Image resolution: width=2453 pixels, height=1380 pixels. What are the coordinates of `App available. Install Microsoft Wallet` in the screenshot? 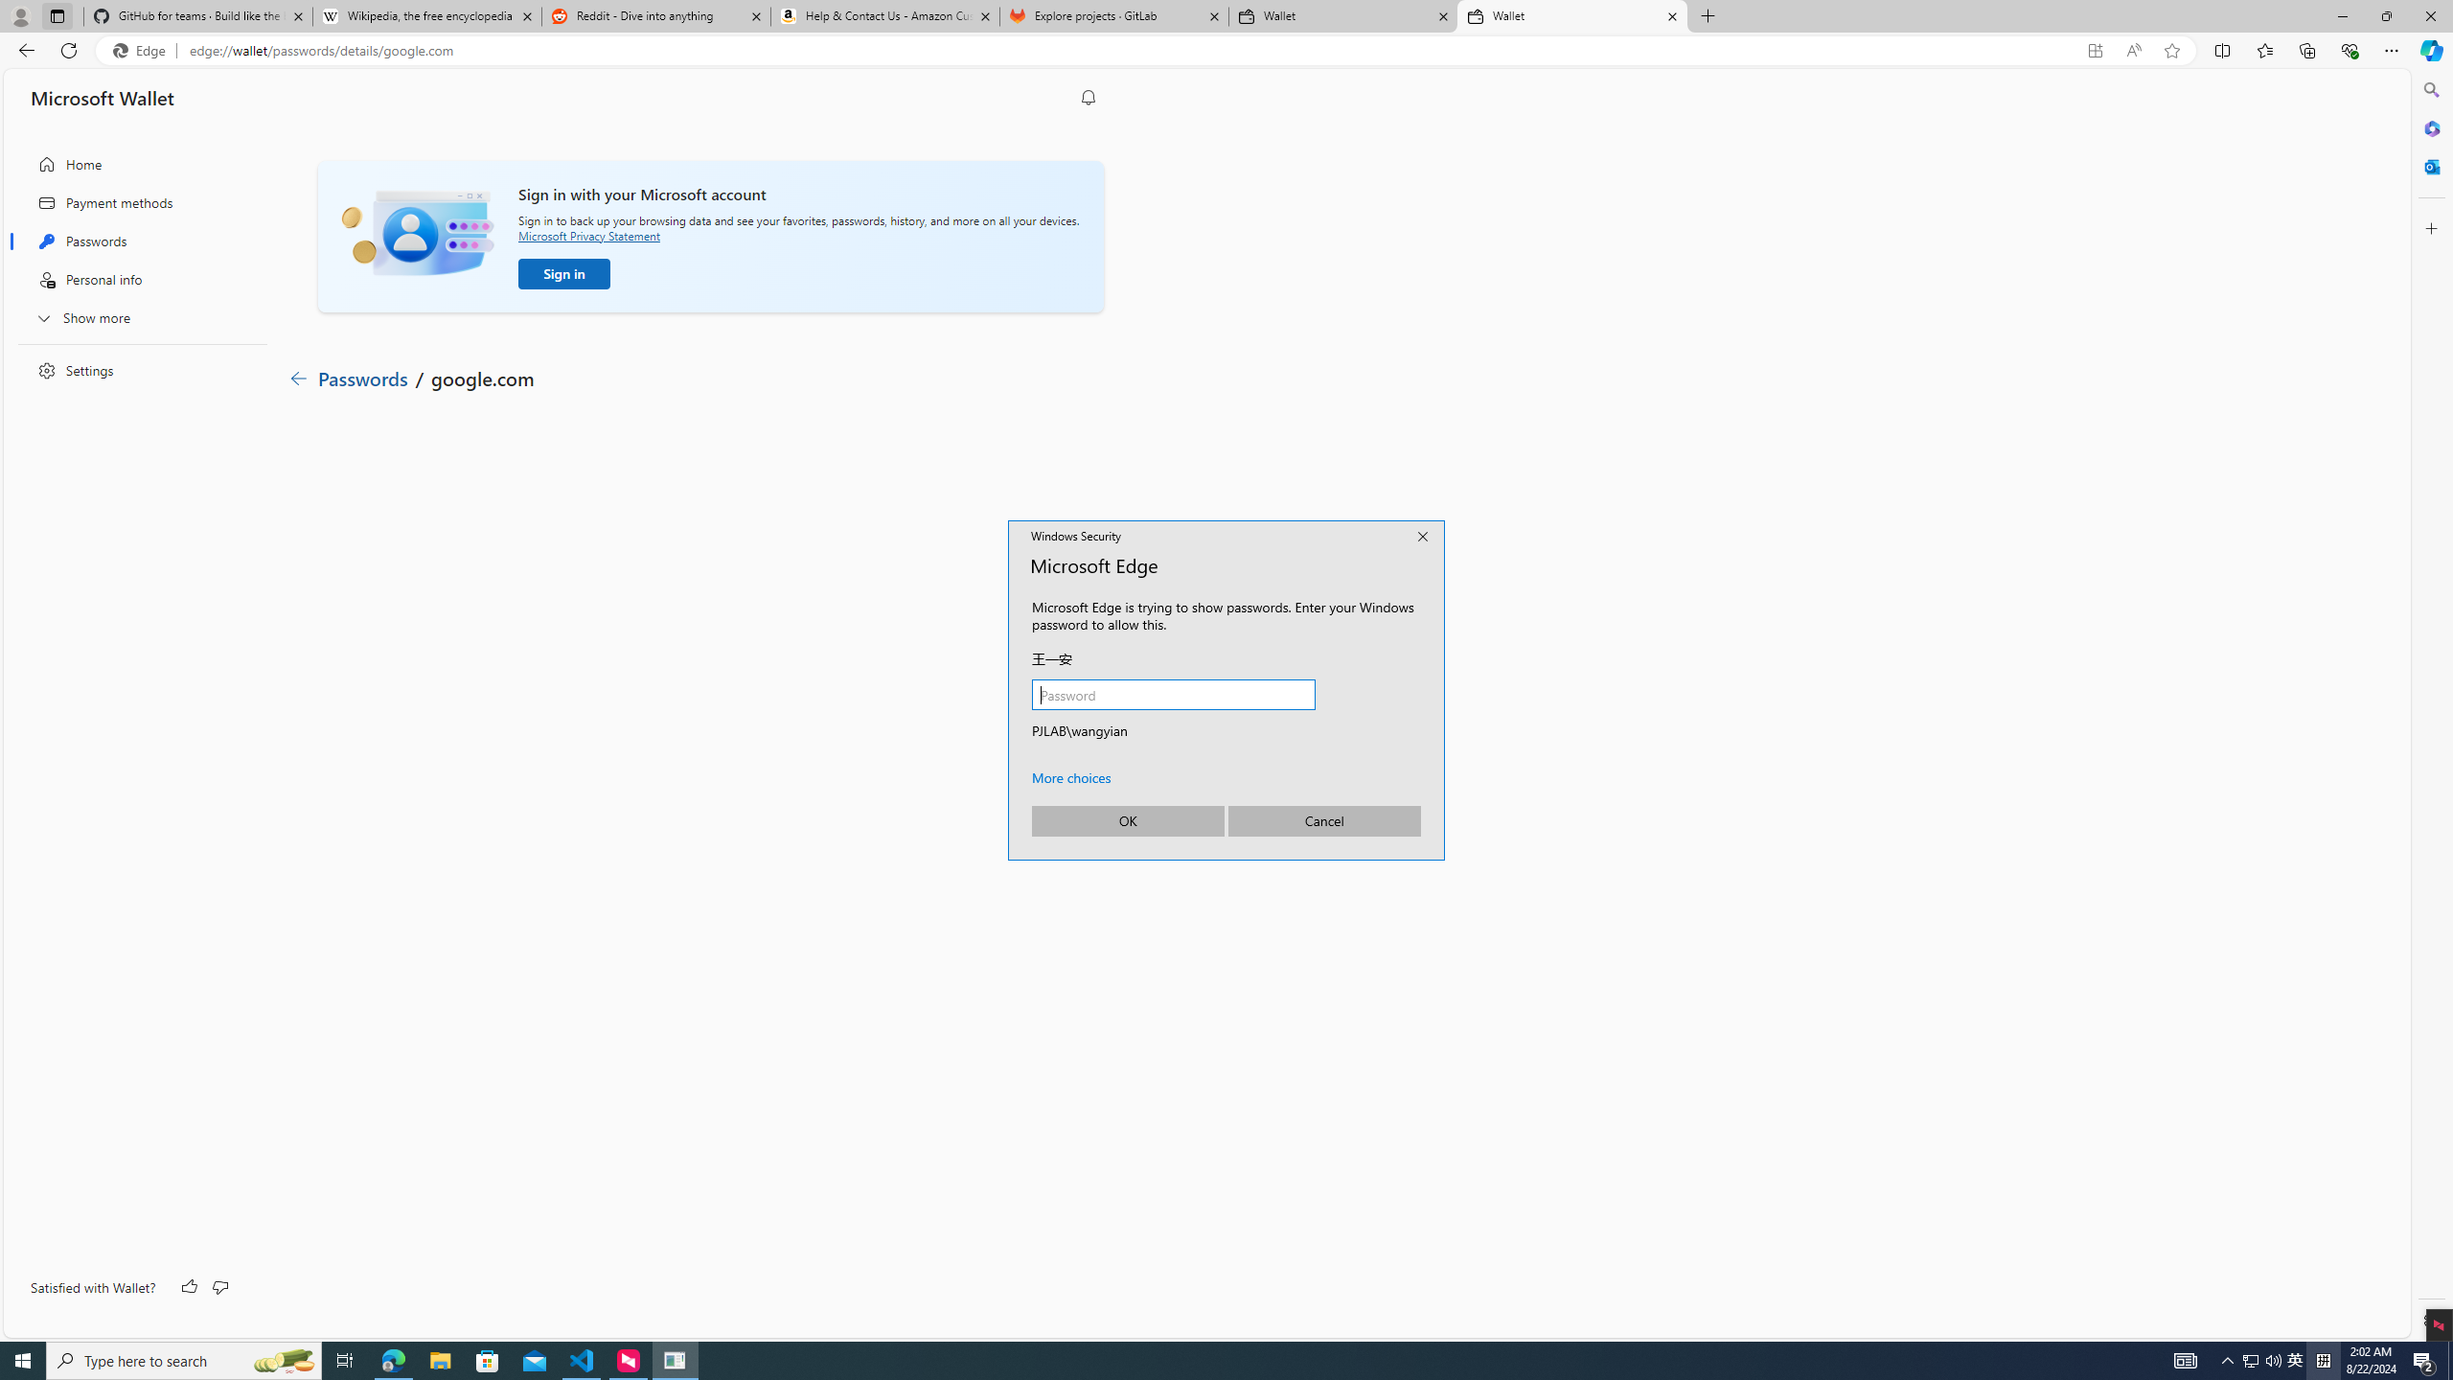 It's located at (2095, 51).